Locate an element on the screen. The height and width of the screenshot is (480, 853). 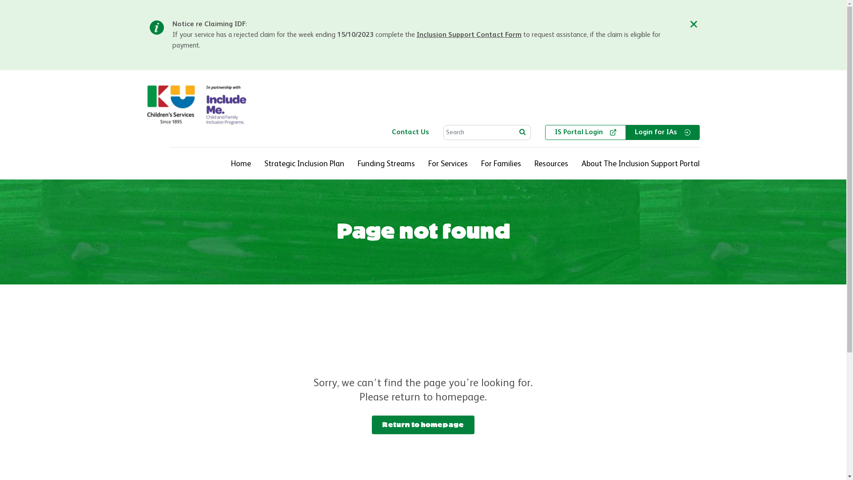
Search is located at coordinates (522, 132).